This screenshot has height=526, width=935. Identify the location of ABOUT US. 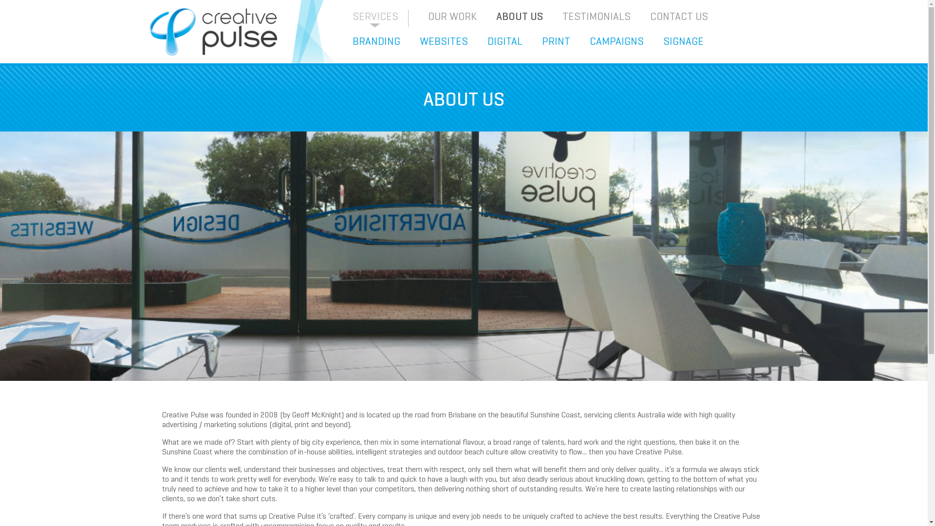
(519, 17).